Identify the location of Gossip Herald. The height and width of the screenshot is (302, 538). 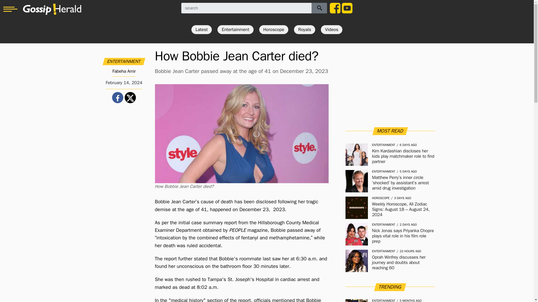
(52, 9).